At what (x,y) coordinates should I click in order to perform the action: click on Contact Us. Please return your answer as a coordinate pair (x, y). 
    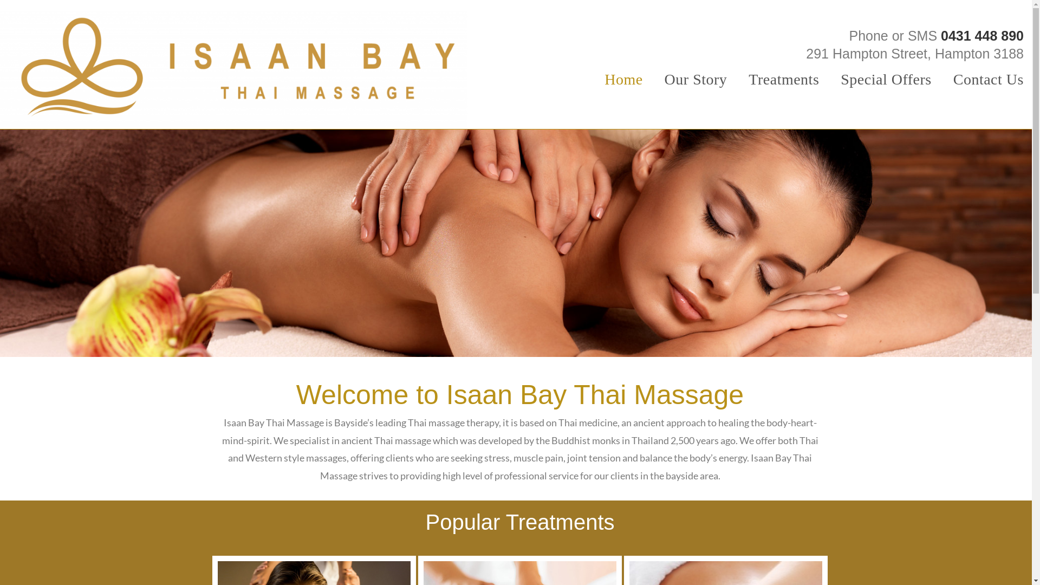
    Looking at the image, I should click on (989, 80).